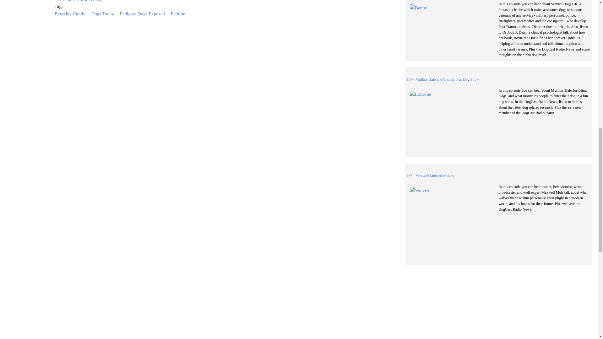 Image resolution: width=603 pixels, height=339 pixels. What do you see at coordinates (178, 13) in the screenshot?
I see `Petition` at bounding box center [178, 13].